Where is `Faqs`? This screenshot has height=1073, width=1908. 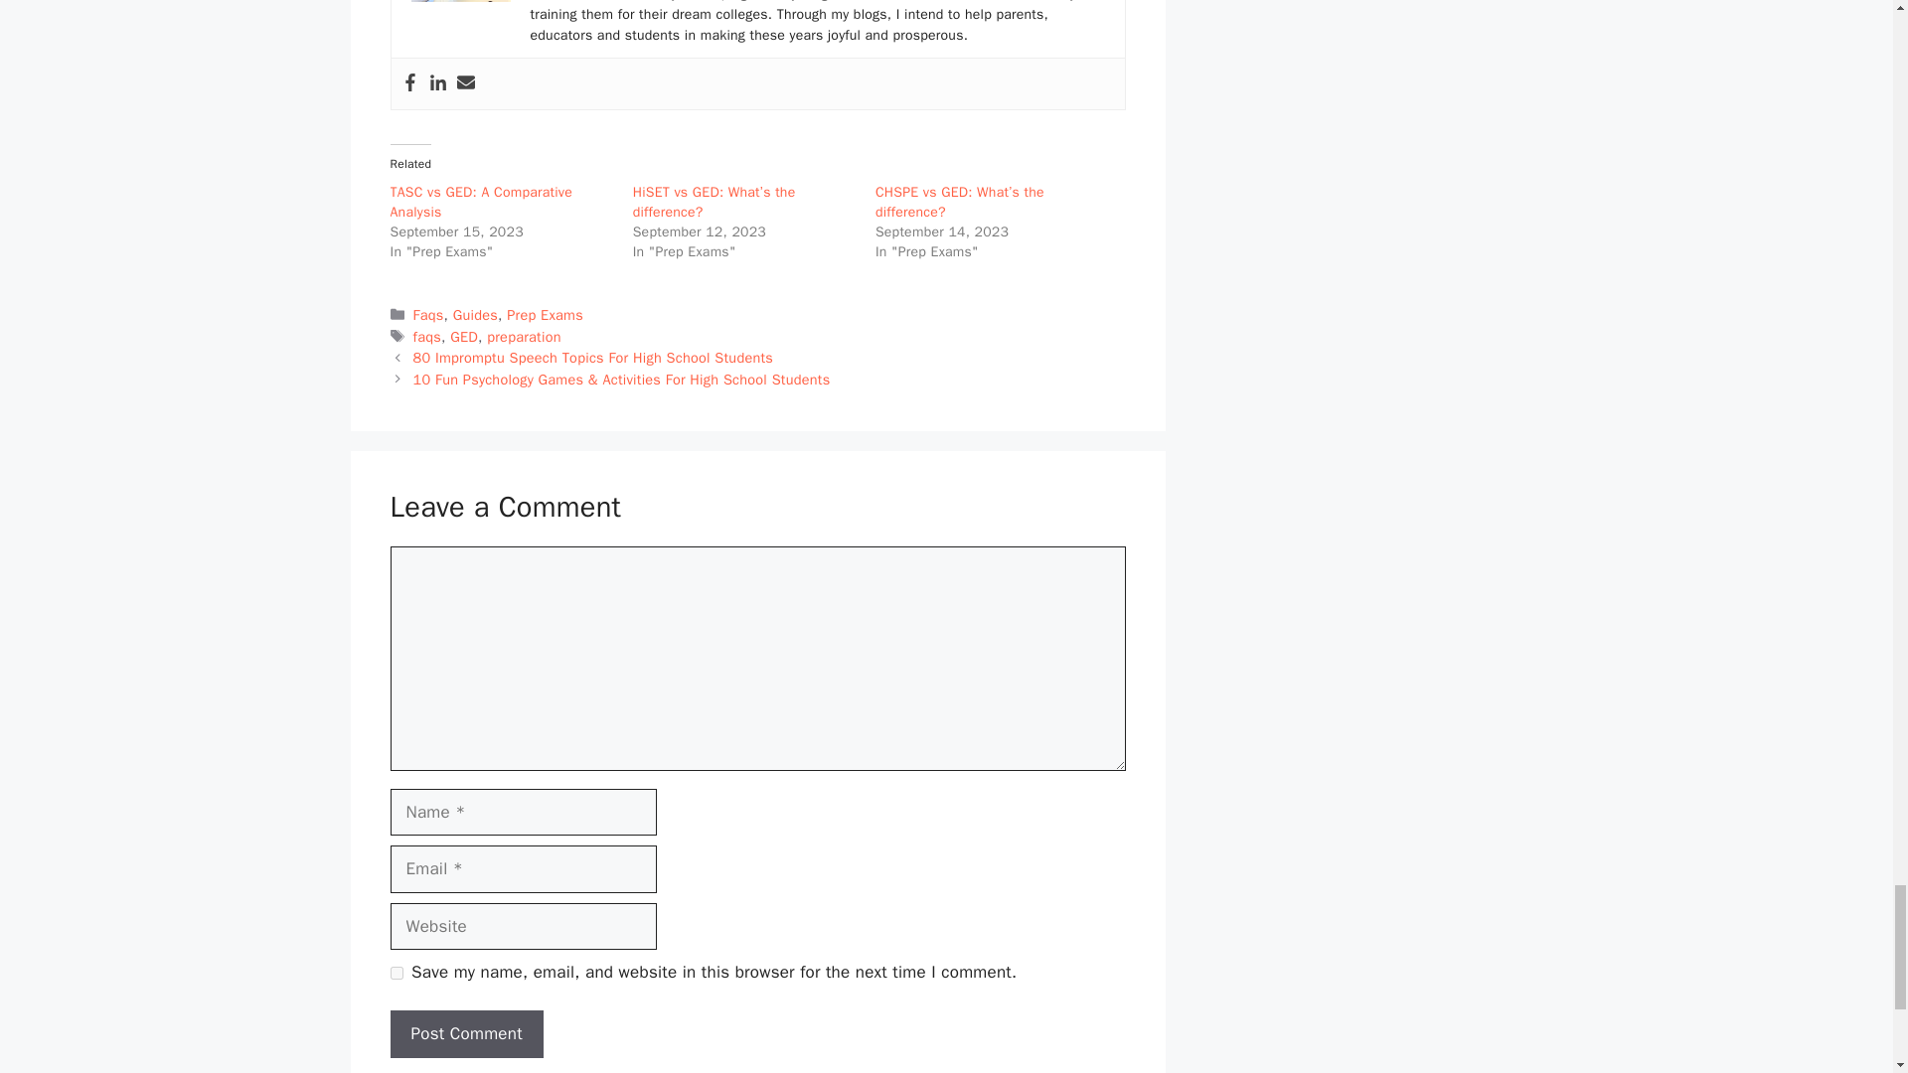
Faqs is located at coordinates (429, 314).